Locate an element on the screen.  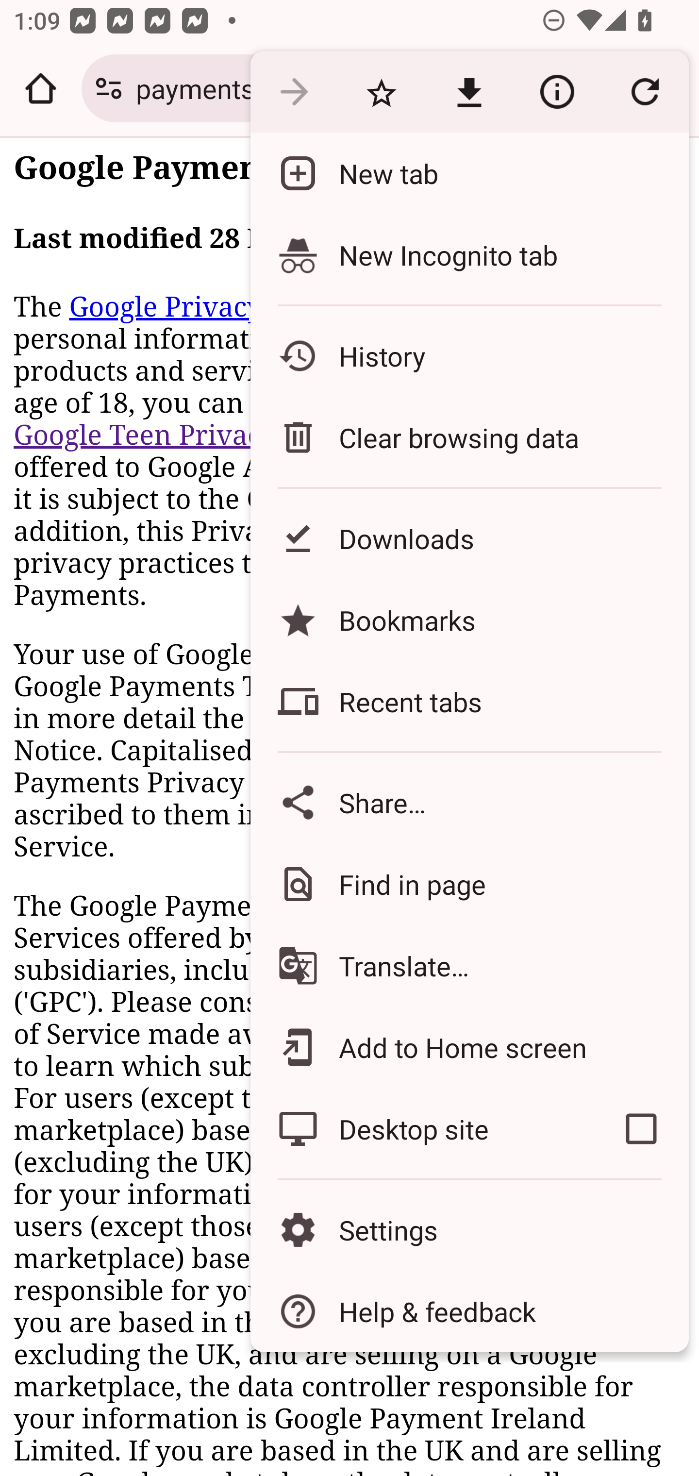
Bookmarks is located at coordinates (469, 620).